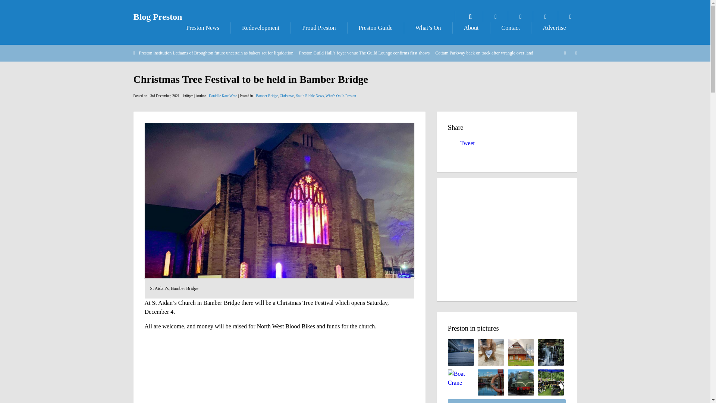 Image resolution: width=716 pixels, height=403 pixels. Describe the element at coordinates (310, 96) in the screenshot. I see `South Ribble News` at that location.